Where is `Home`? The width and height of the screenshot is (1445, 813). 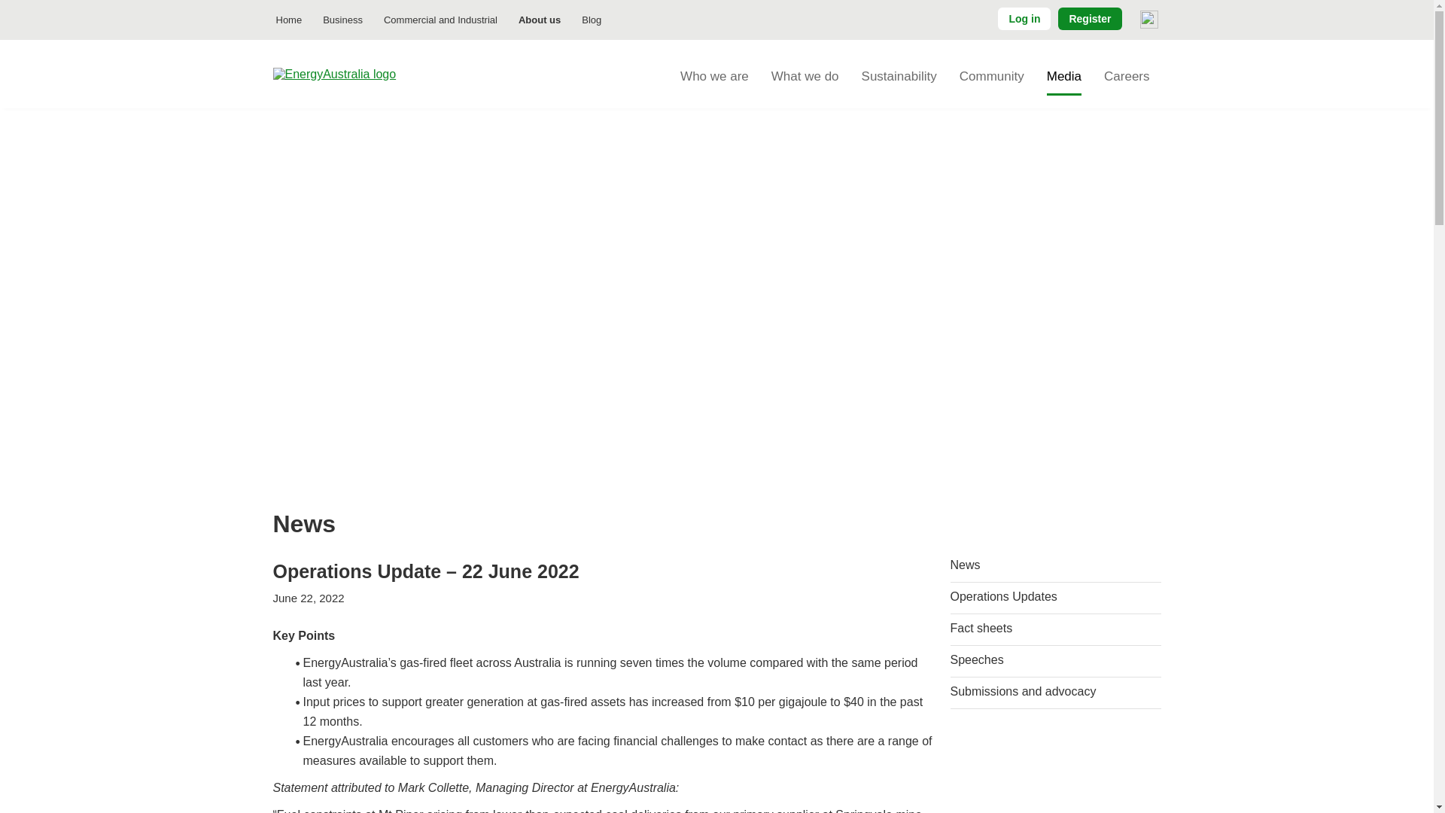
Home is located at coordinates (358, 74).